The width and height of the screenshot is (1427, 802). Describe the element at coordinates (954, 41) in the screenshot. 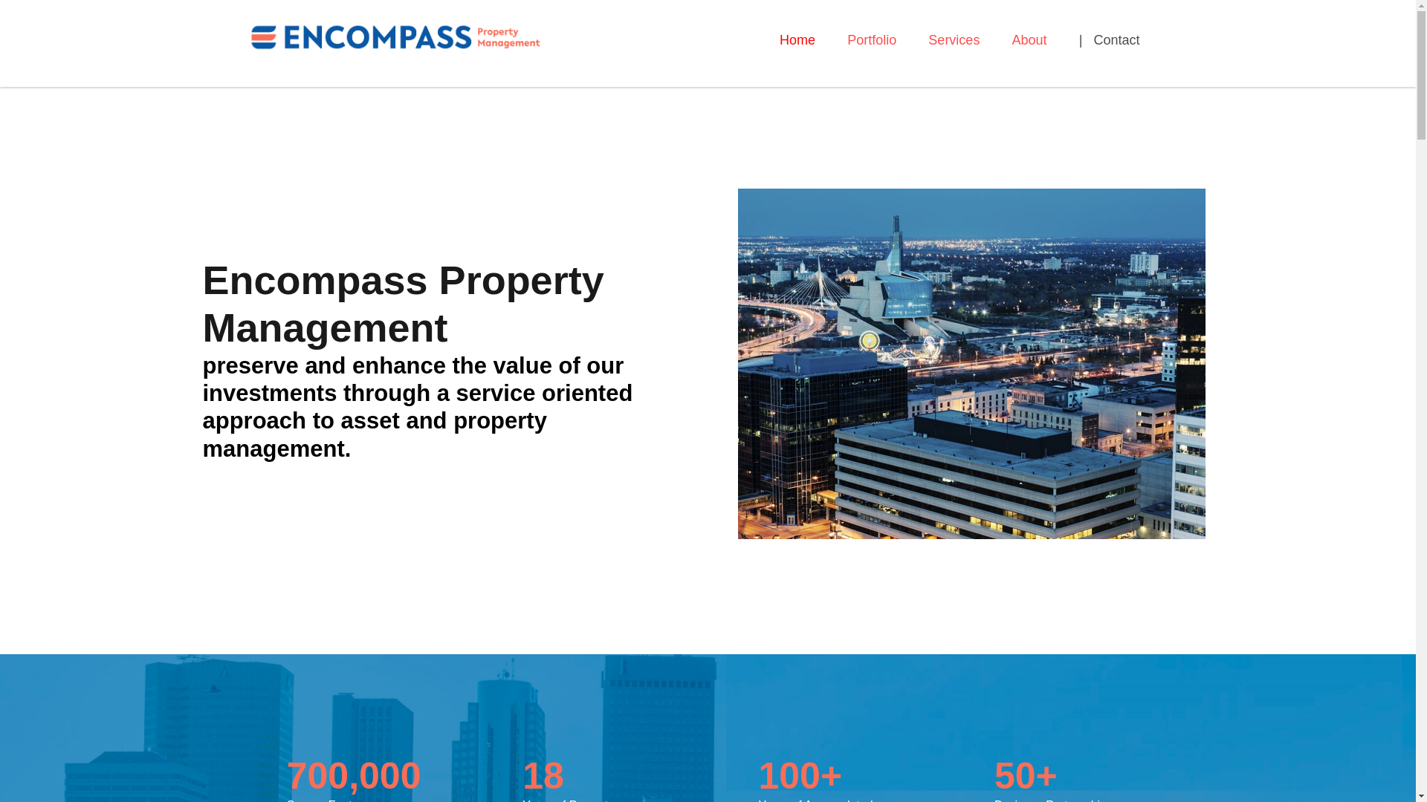

I see `Services` at that location.